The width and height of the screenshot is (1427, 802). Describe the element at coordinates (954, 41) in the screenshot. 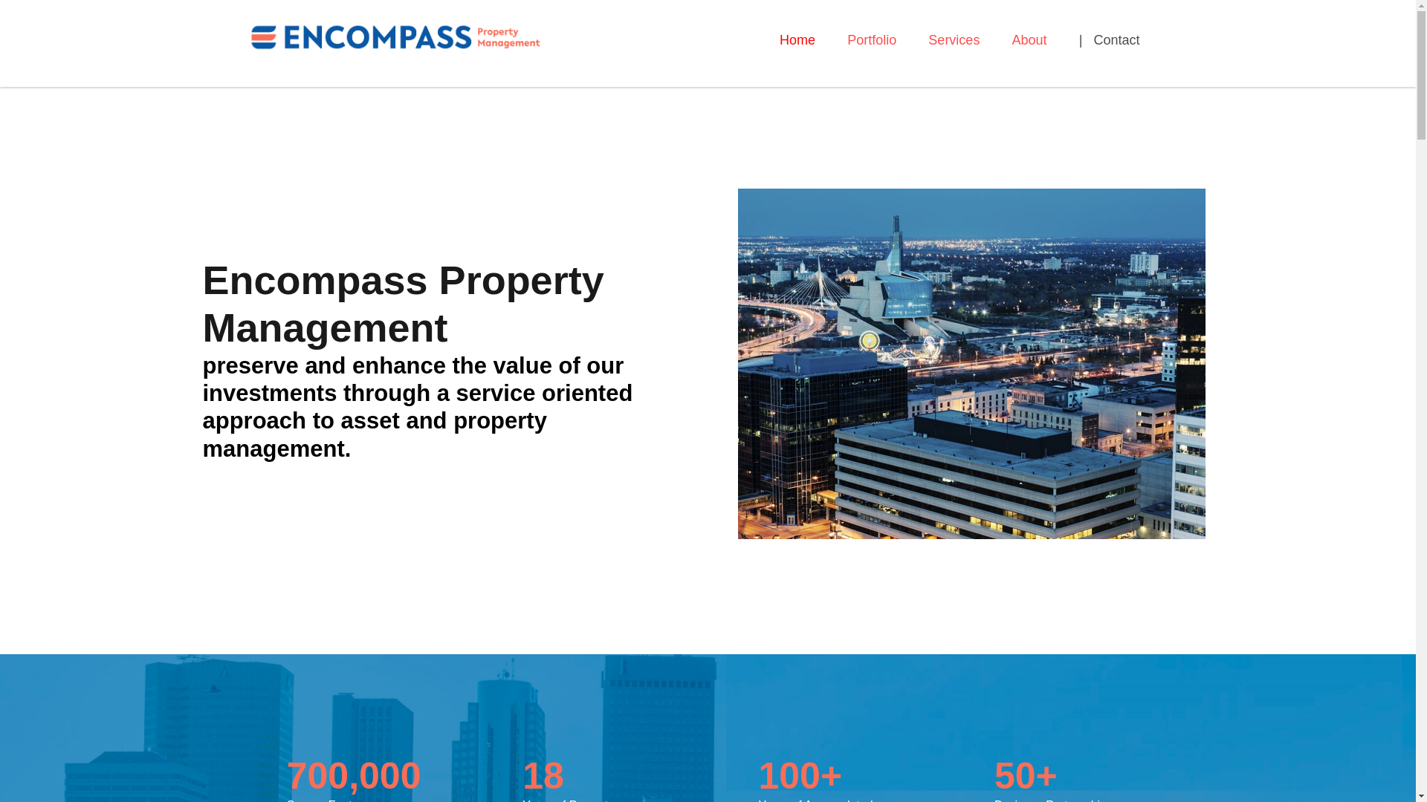

I see `Services` at that location.